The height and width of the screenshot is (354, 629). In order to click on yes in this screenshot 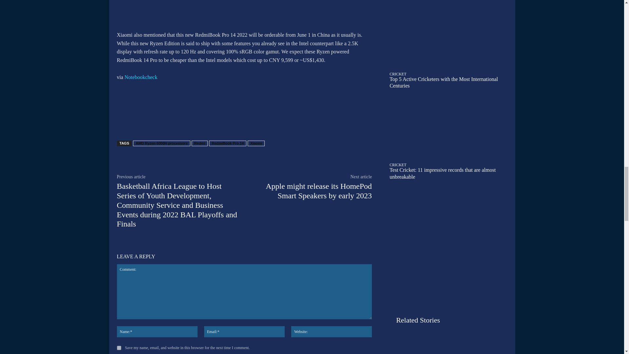, I will do `click(119, 348)`.